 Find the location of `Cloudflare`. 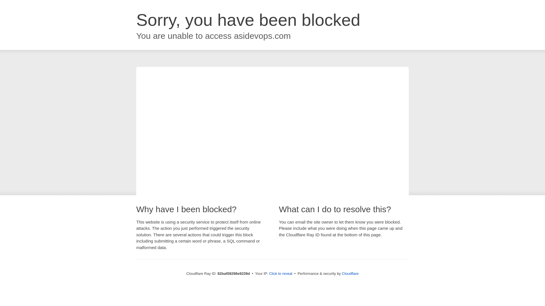

Cloudflare is located at coordinates (350, 274).